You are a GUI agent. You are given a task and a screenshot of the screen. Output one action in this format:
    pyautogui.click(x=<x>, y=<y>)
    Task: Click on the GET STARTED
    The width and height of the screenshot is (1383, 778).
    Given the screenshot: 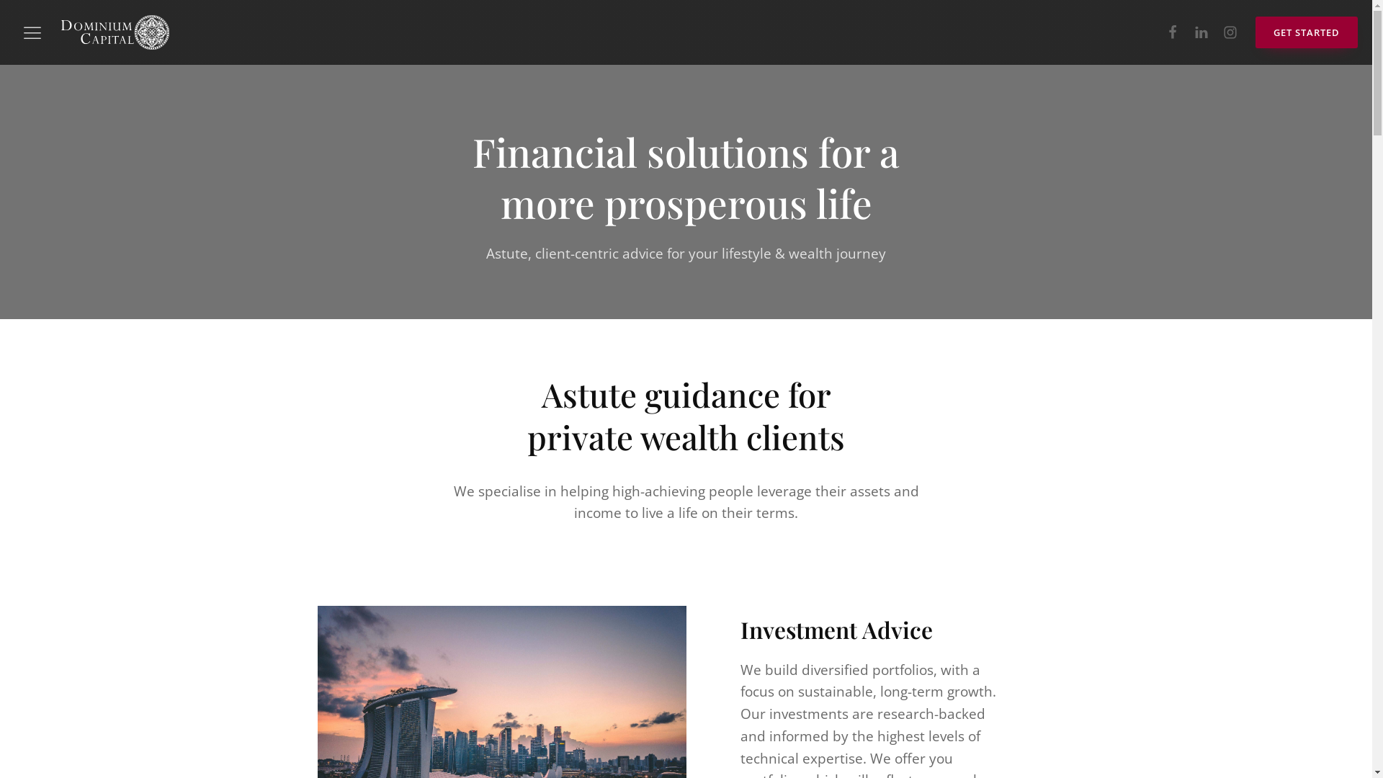 What is the action you would take?
    pyautogui.click(x=1307, y=33)
    